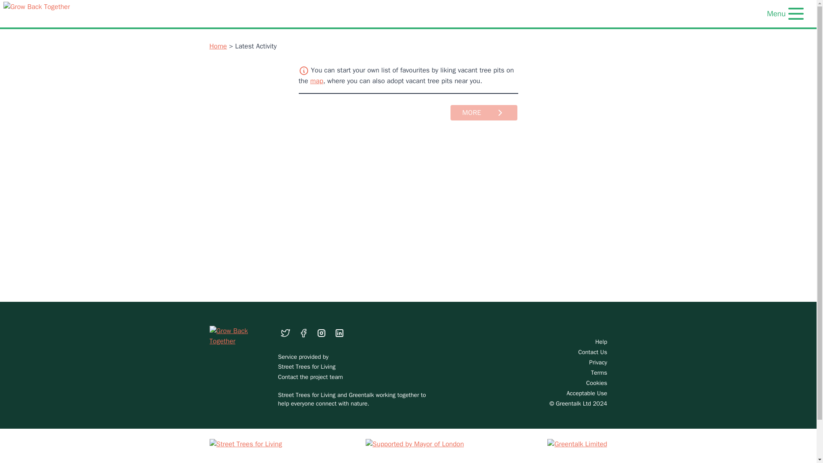 The image size is (823, 463). I want to click on Acceptable Use, so click(557, 394).